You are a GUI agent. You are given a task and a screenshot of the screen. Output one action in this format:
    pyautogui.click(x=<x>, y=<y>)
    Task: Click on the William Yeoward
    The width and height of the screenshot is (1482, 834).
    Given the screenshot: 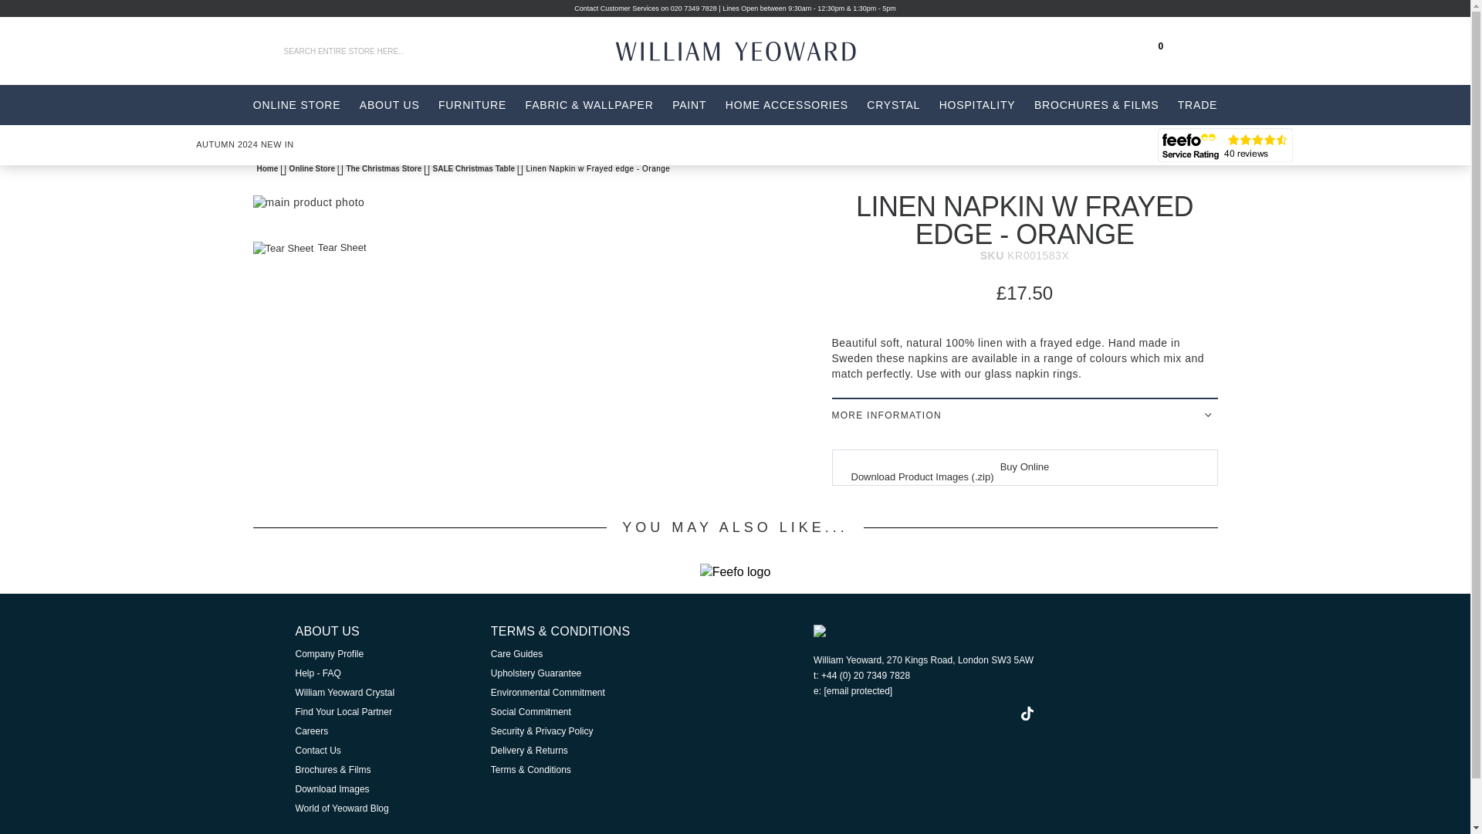 What is the action you would take?
    pyautogui.click(x=753, y=51)
    